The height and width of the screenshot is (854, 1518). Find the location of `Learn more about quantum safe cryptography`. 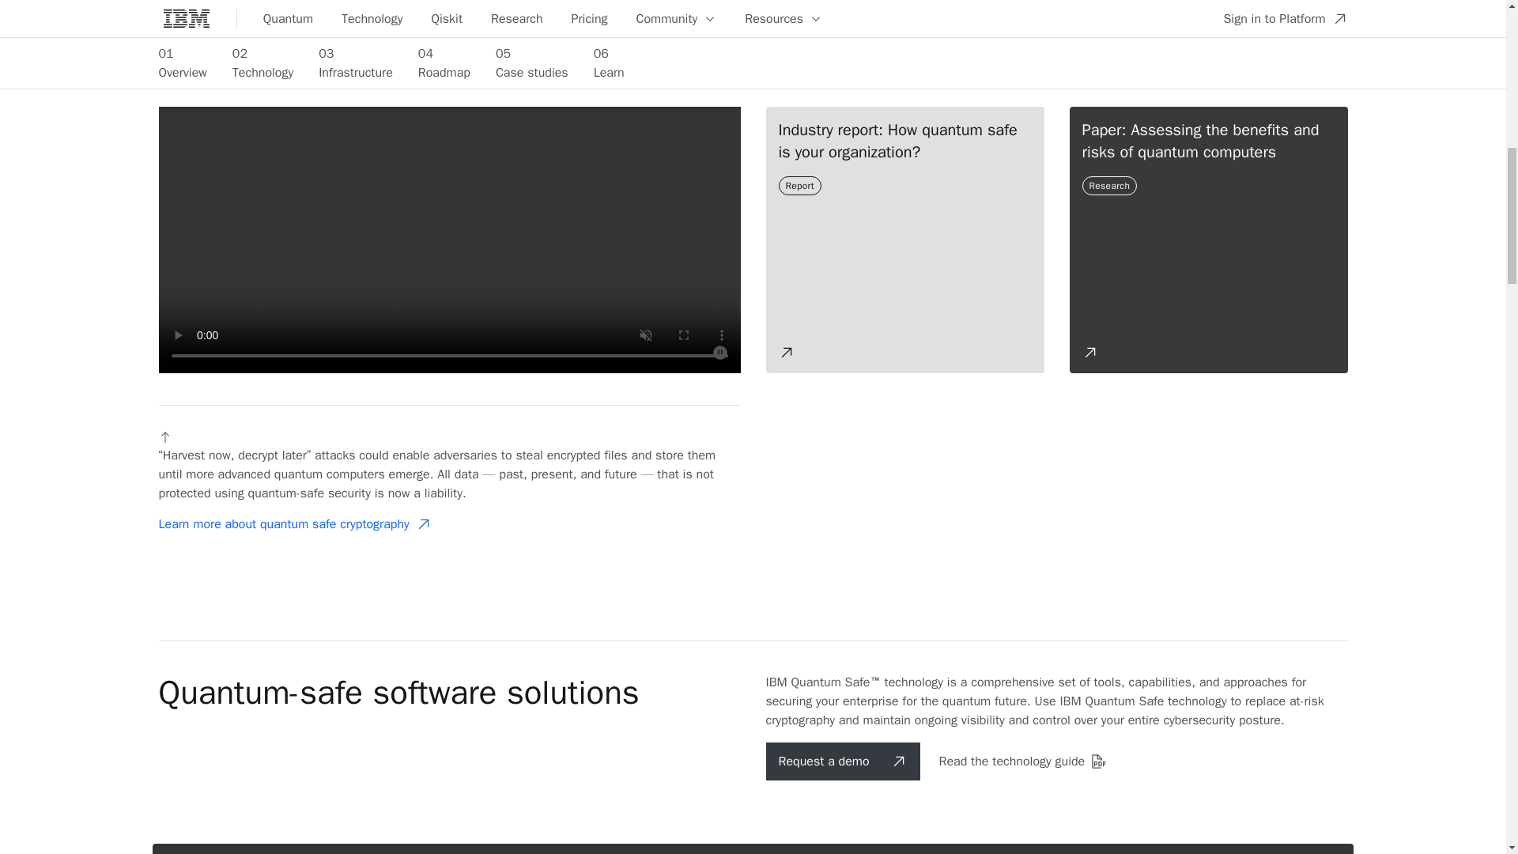

Learn more about quantum safe cryptography is located at coordinates (294, 523).